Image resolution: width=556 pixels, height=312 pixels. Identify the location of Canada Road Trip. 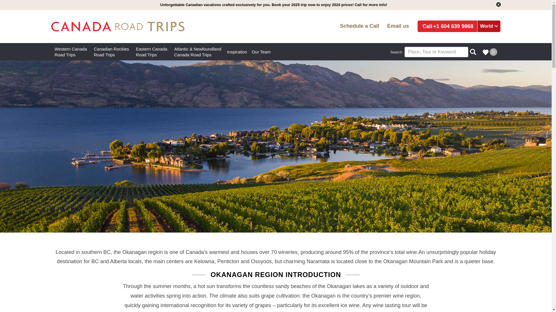
(359, 26).